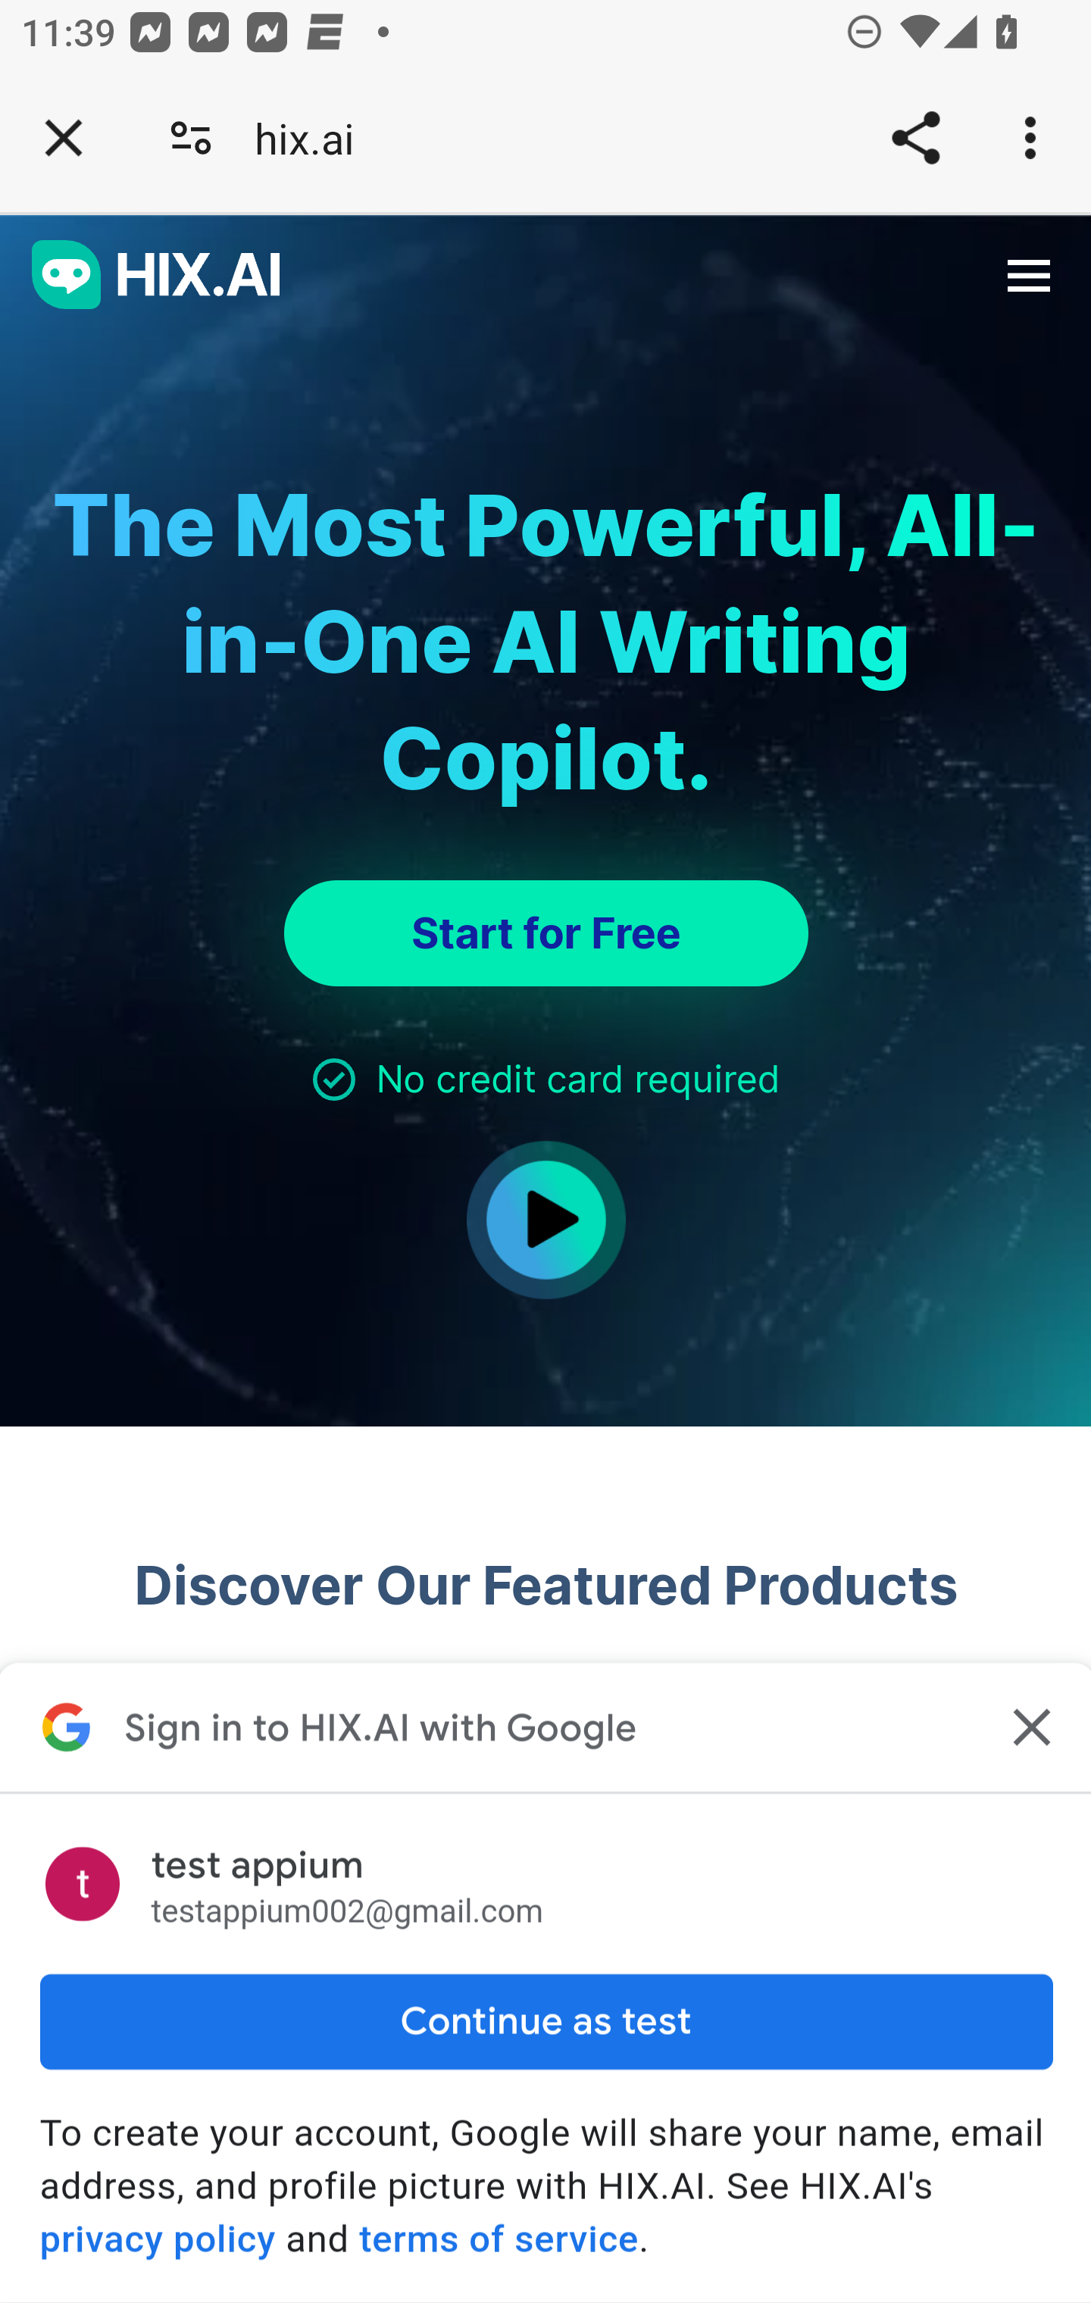 Image resolution: width=1091 pixels, height=2303 pixels. What do you see at coordinates (158, 2238) in the screenshot?
I see `privacy policy` at bounding box center [158, 2238].